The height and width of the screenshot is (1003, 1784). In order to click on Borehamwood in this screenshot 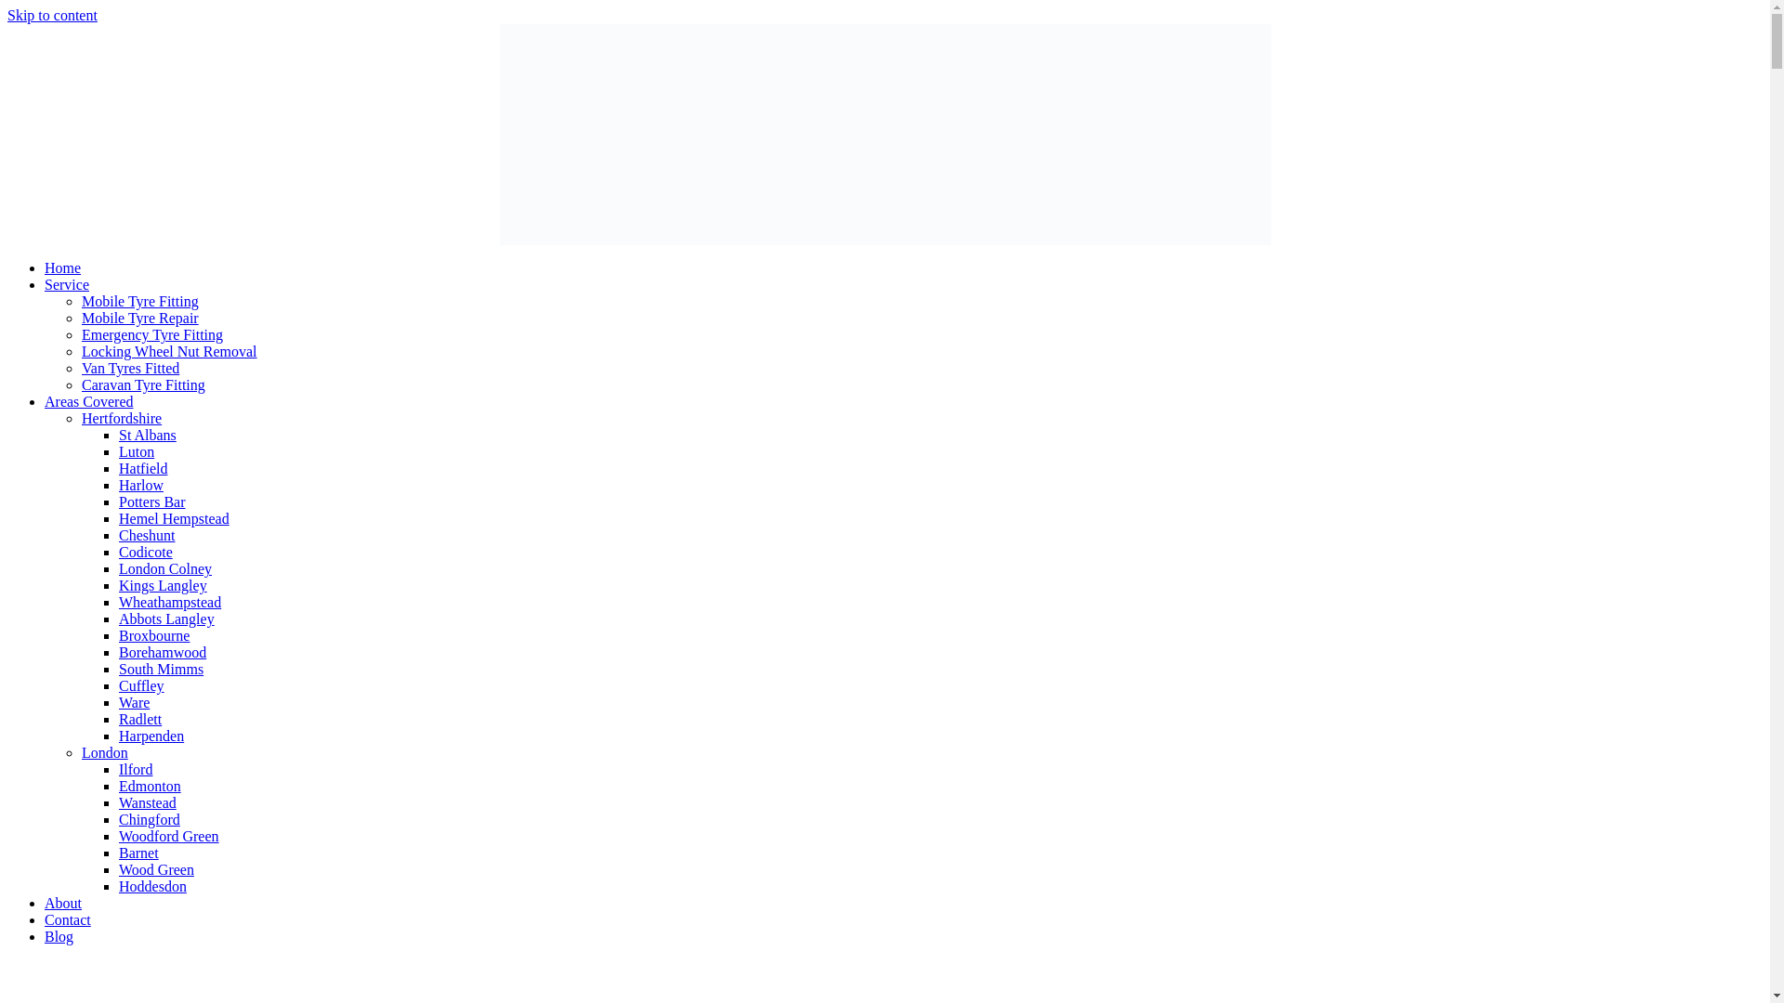, I will do `click(163, 652)`.